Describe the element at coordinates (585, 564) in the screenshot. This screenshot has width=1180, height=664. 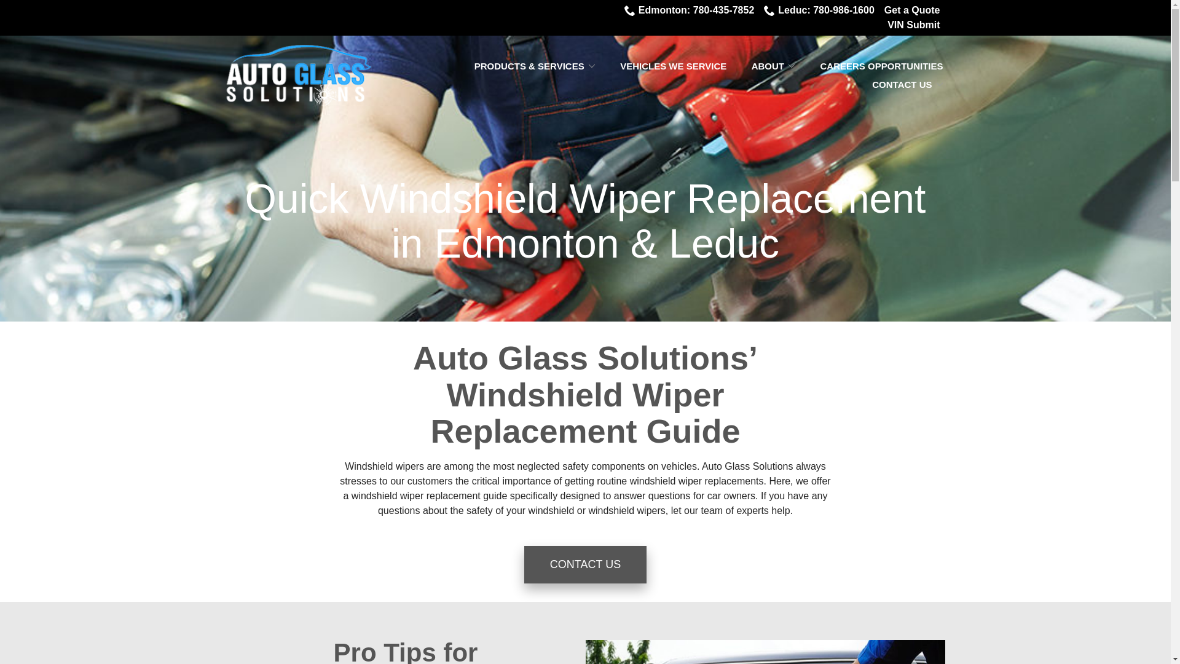
I see `CONTACT US` at that location.